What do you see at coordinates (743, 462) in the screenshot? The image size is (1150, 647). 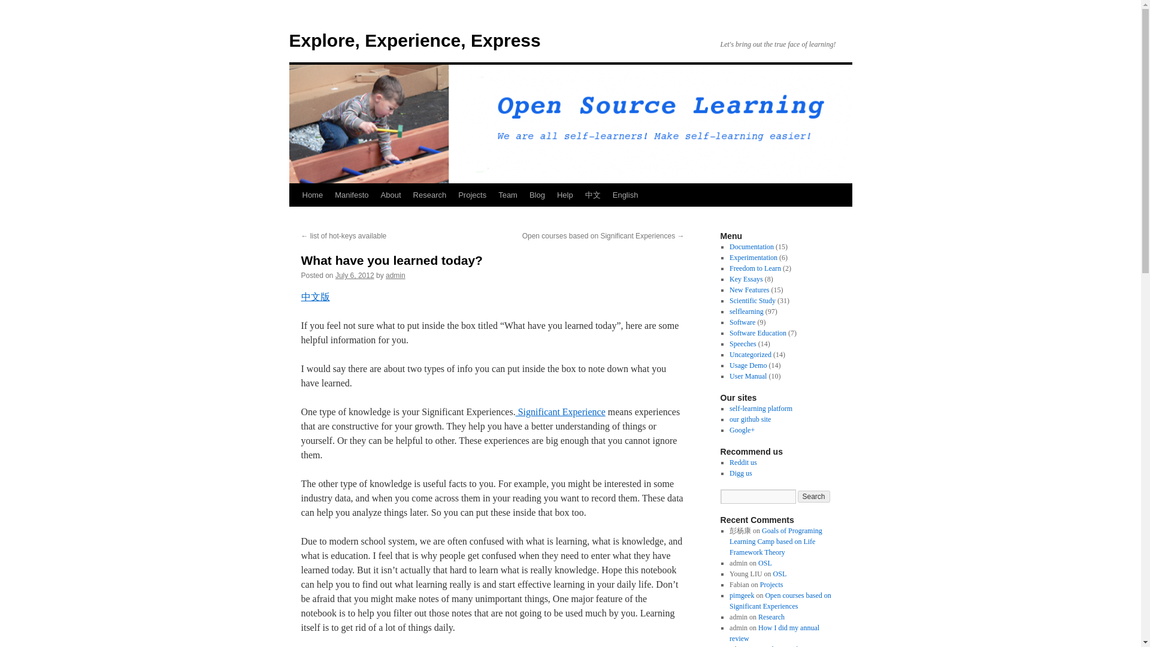 I see `recommend us on reddit.com` at bounding box center [743, 462].